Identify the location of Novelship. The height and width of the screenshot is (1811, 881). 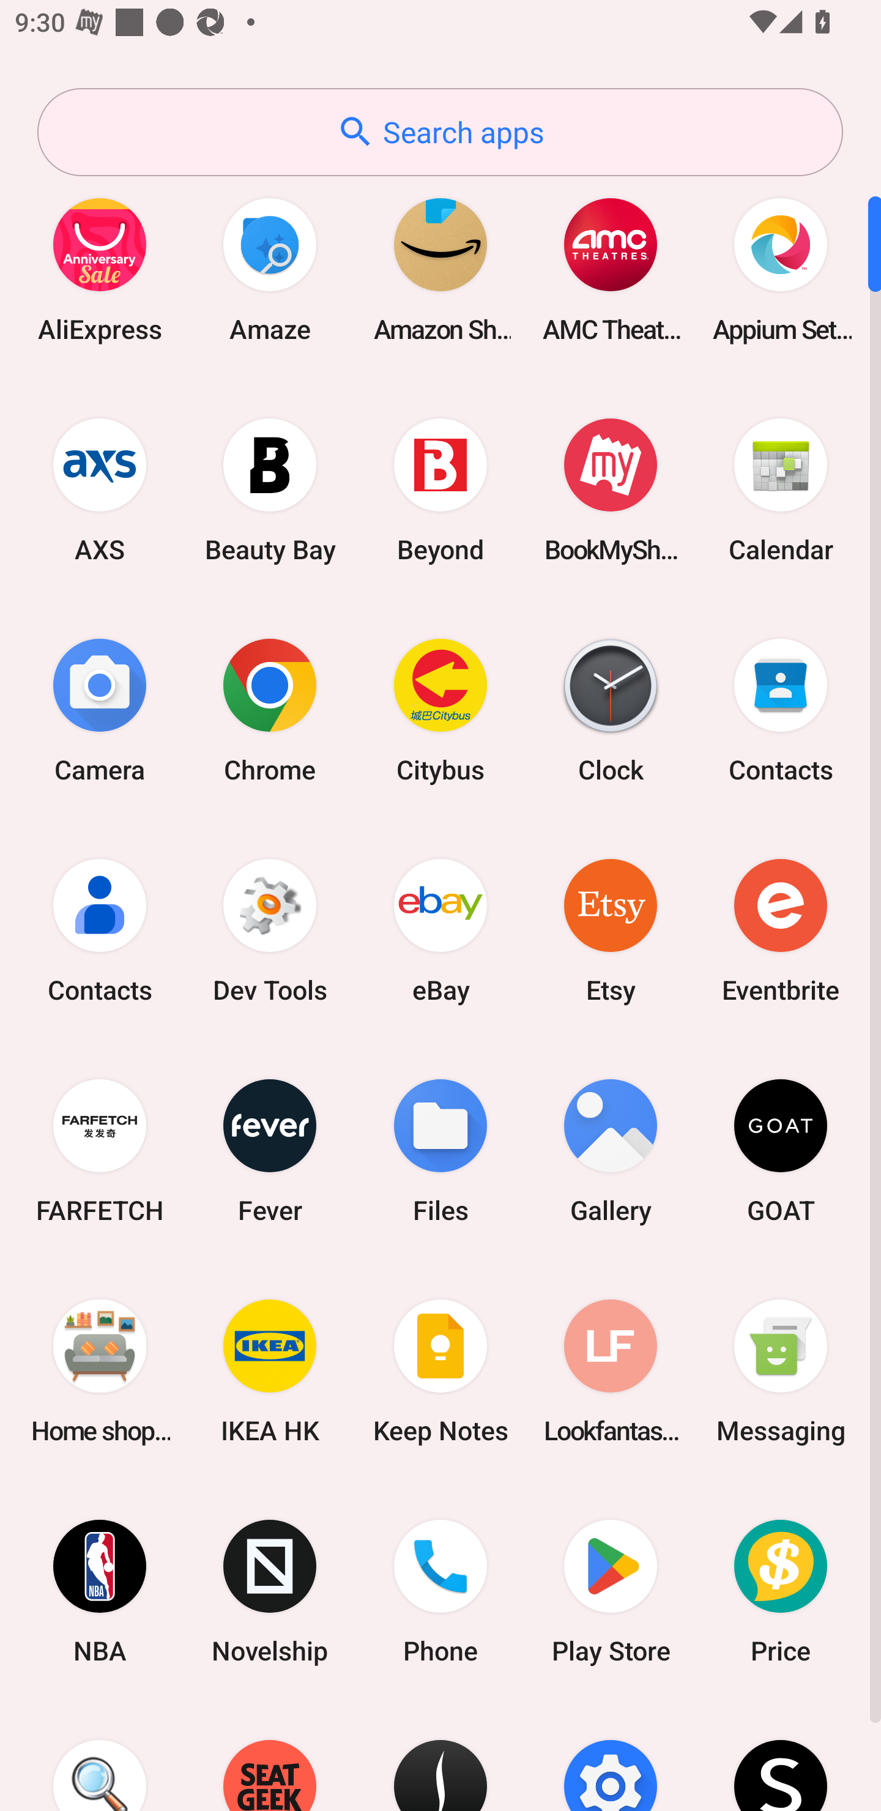
(270, 1592).